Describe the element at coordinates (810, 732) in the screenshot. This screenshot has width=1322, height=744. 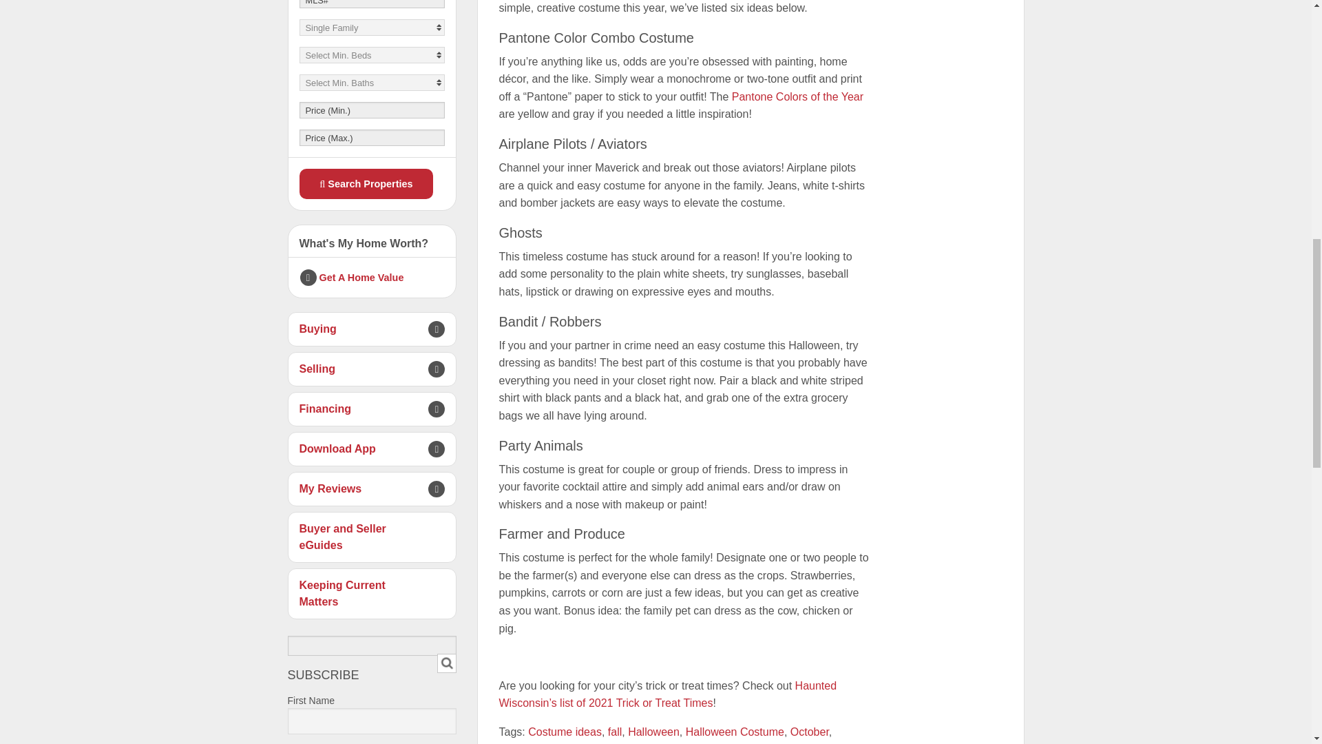
I see `October` at that location.